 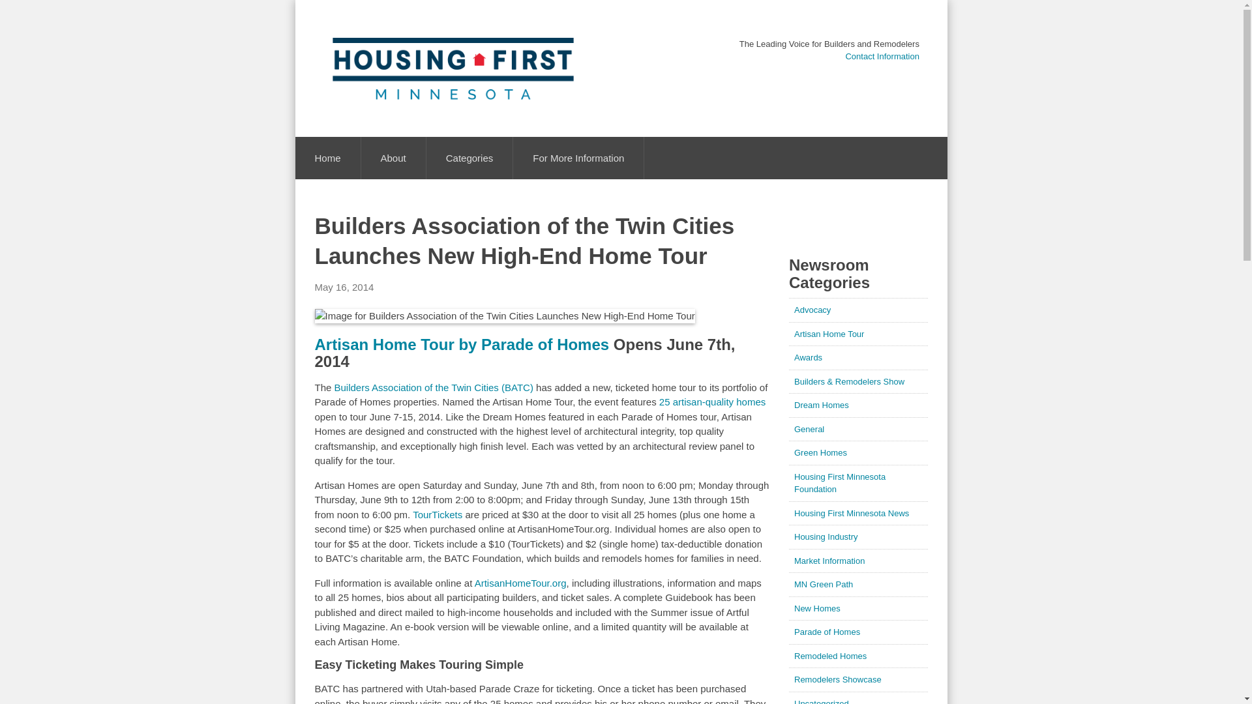 I want to click on Remodelers Showcase, so click(x=440, y=430).